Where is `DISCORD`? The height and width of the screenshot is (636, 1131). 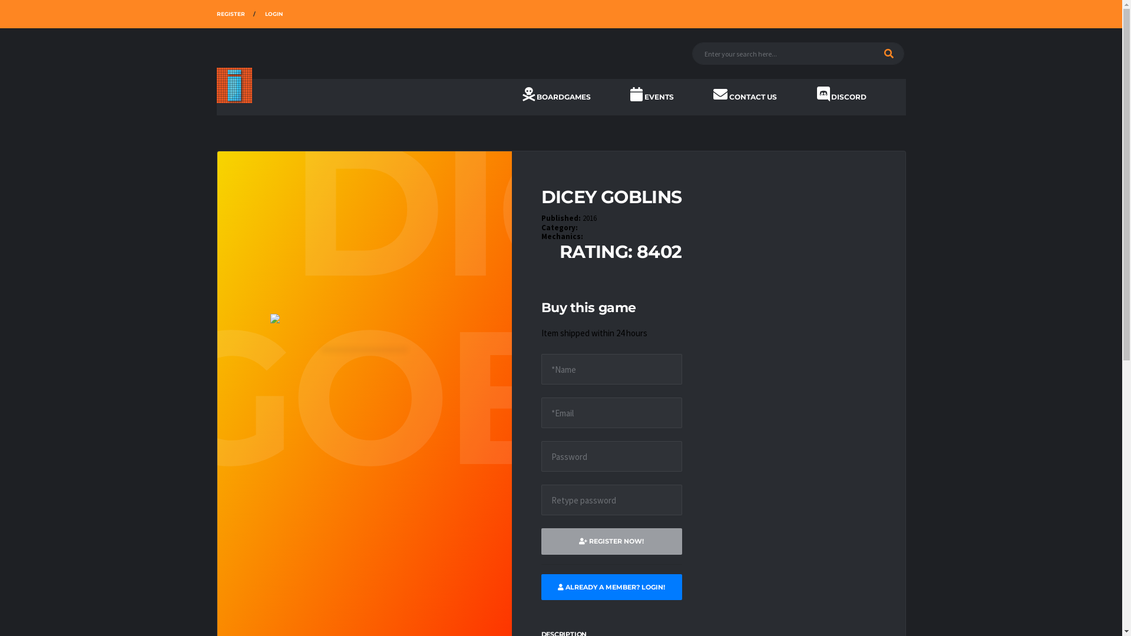 DISCORD is located at coordinates (841, 97).